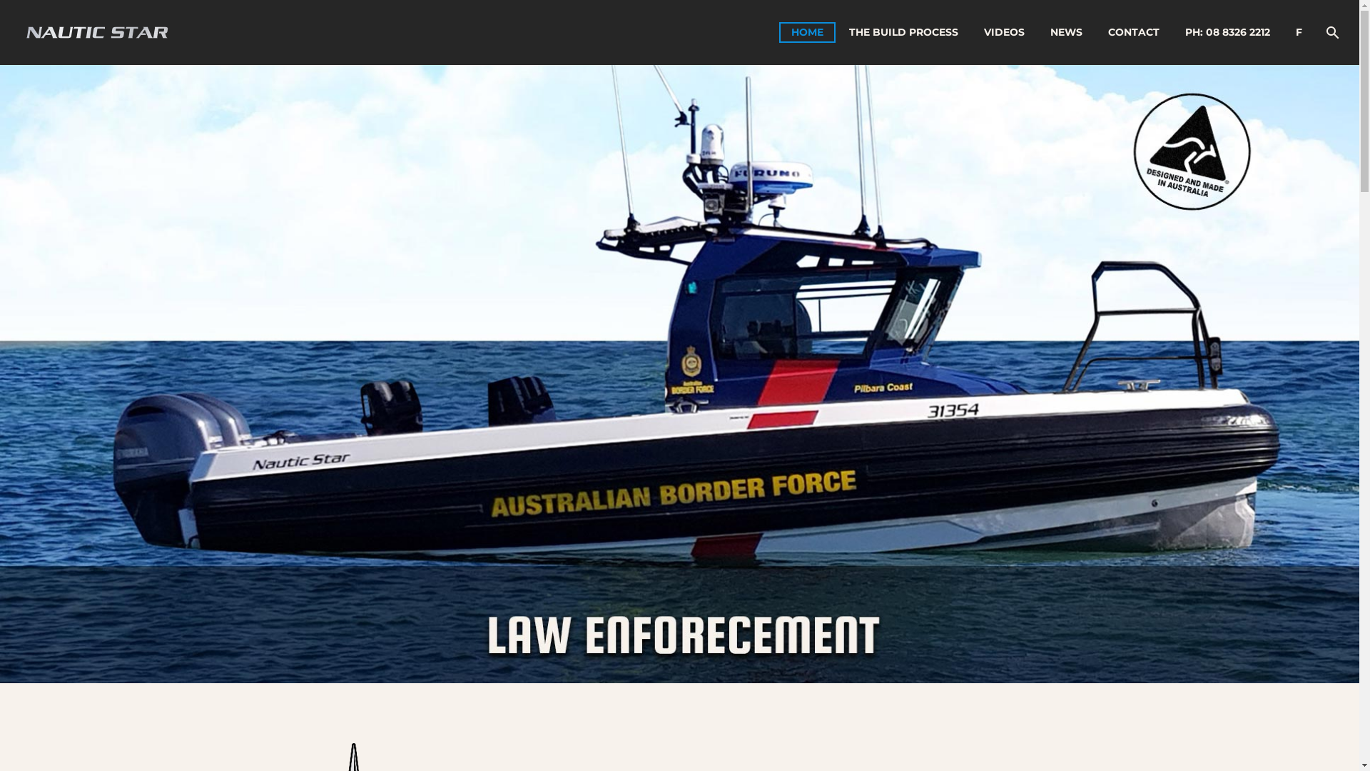 The height and width of the screenshot is (771, 1370). What do you see at coordinates (1299, 33) in the screenshot?
I see `F` at bounding box center [1299, 33].